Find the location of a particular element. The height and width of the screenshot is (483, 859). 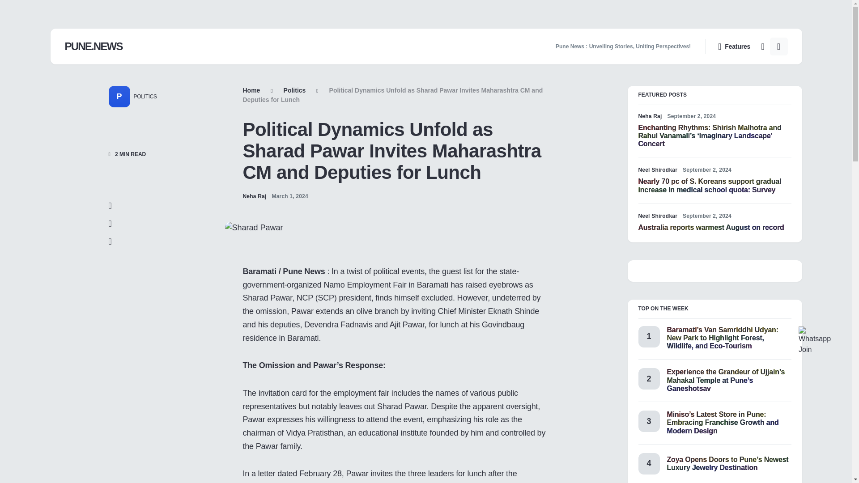

View all posts by Neha Raj is located at coordinates (650, 116).